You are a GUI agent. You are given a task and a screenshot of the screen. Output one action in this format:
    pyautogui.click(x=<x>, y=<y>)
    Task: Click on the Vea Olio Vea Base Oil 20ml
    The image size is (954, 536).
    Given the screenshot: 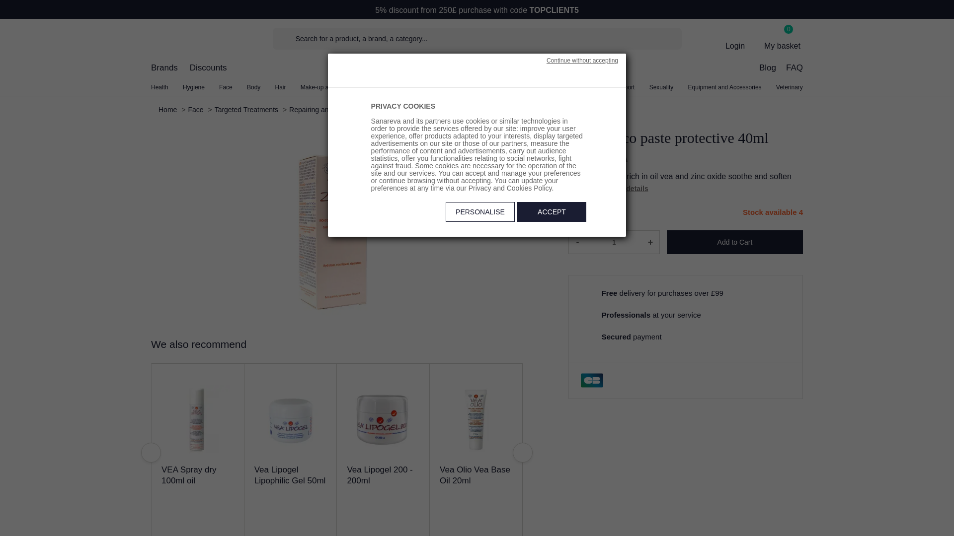 What is the action you would take?
    pyautogui.click(x=475, y=475)
    